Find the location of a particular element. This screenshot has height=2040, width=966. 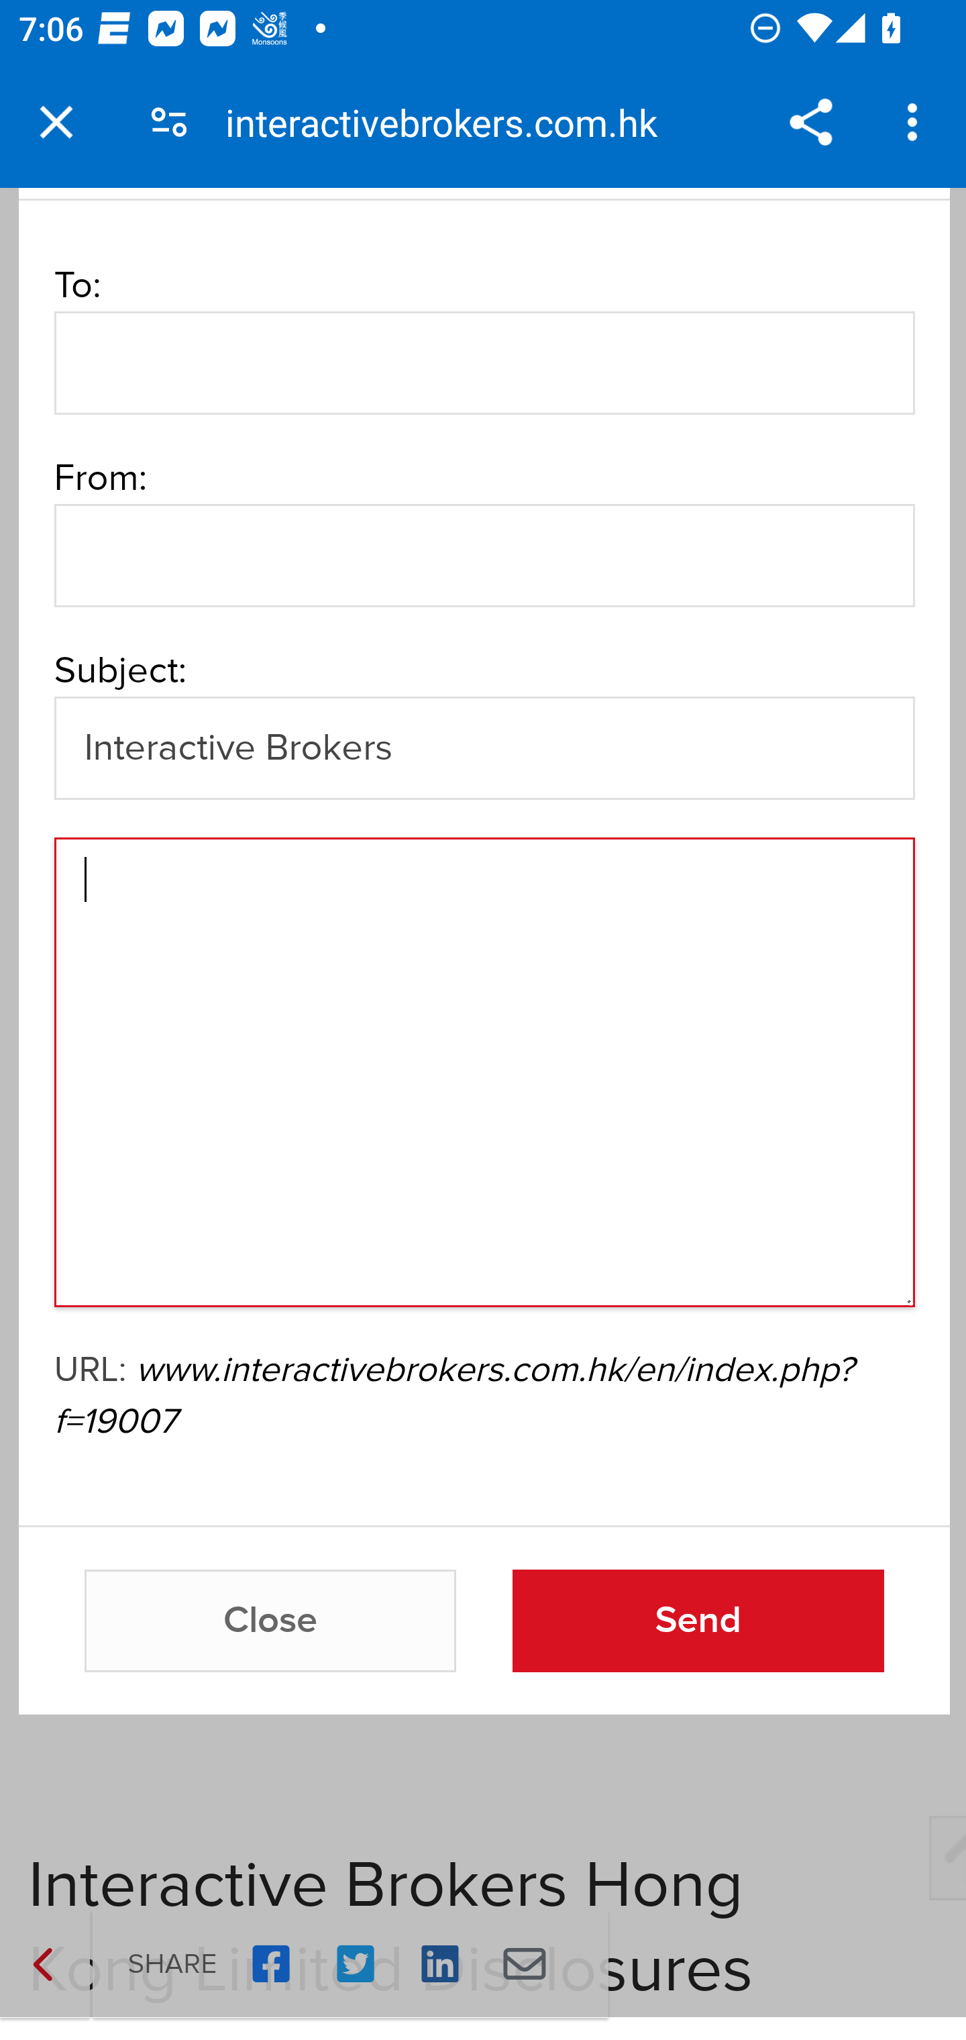

Share is located at coordinates (810, 122).